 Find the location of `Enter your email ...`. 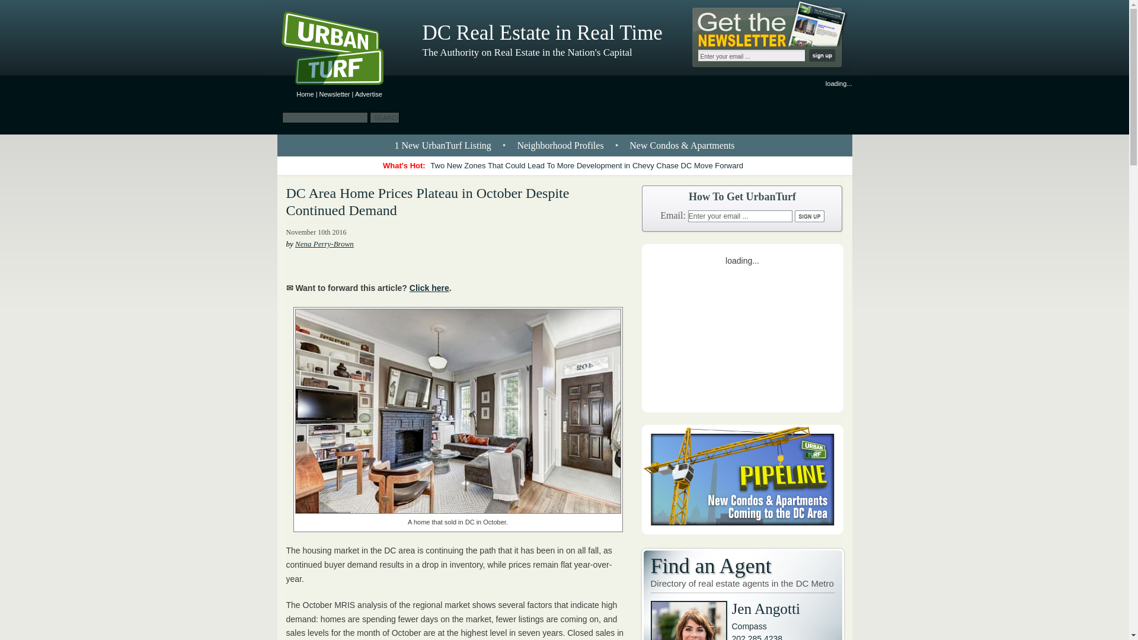

Enter your email ... is located at coordinates (740, 216).